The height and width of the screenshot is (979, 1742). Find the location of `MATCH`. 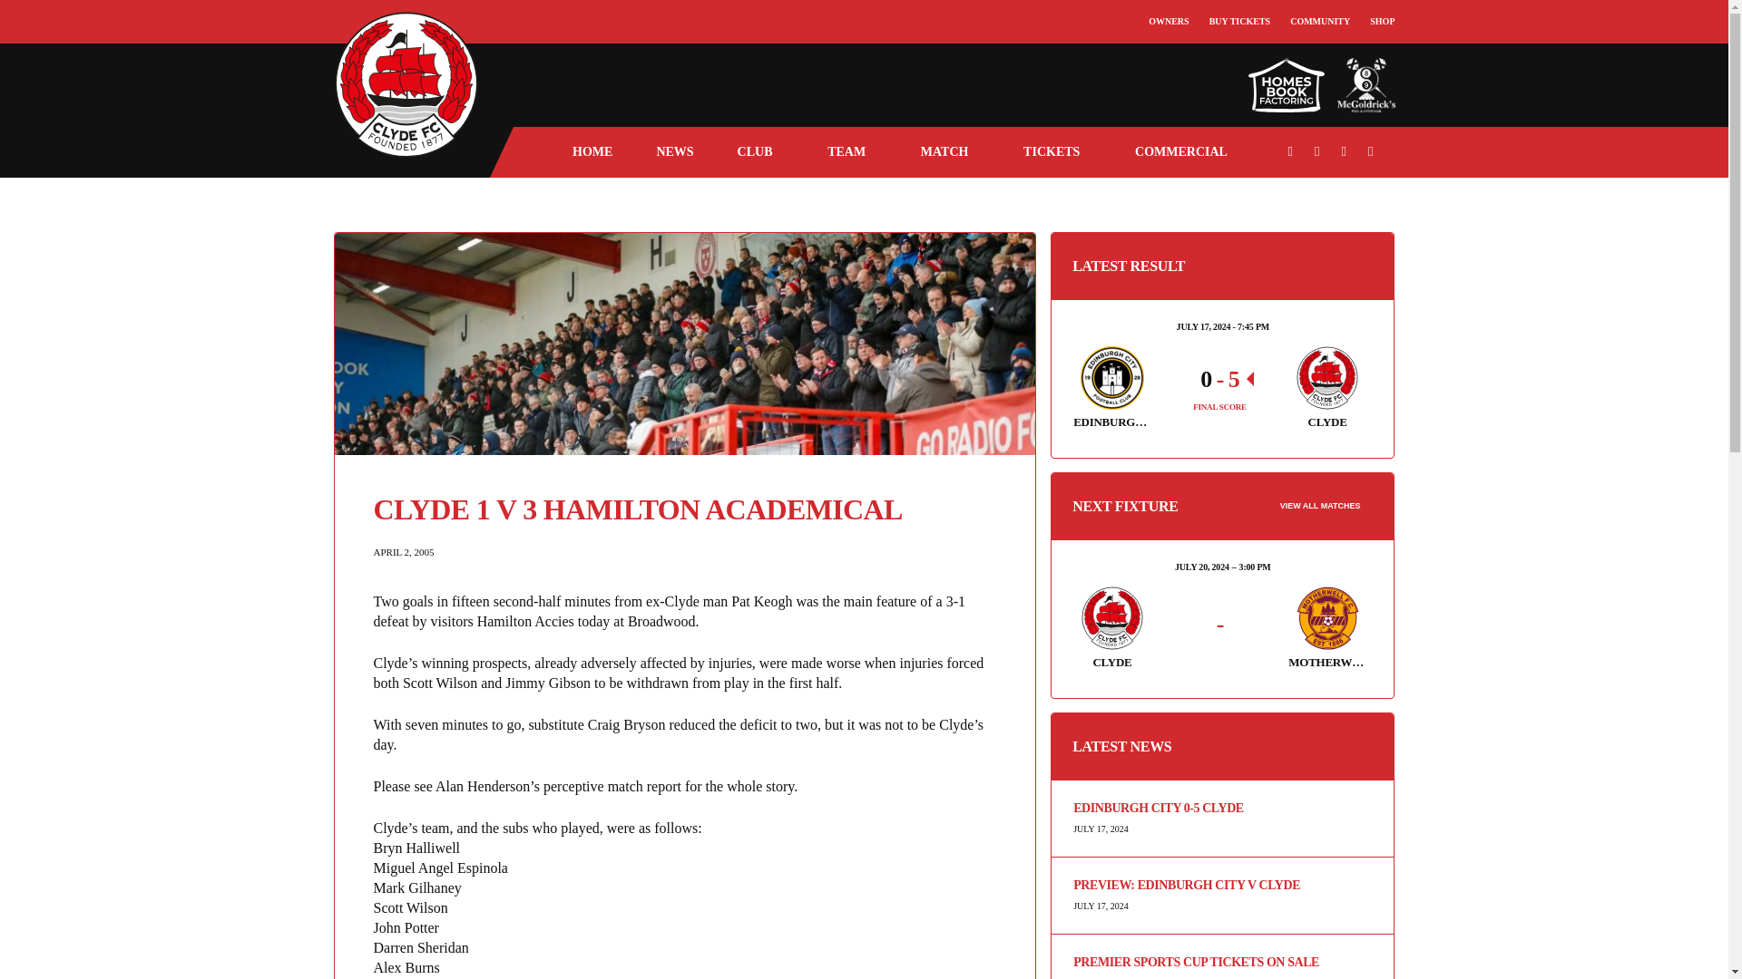

MATCH is located at coordinates (950, 152).